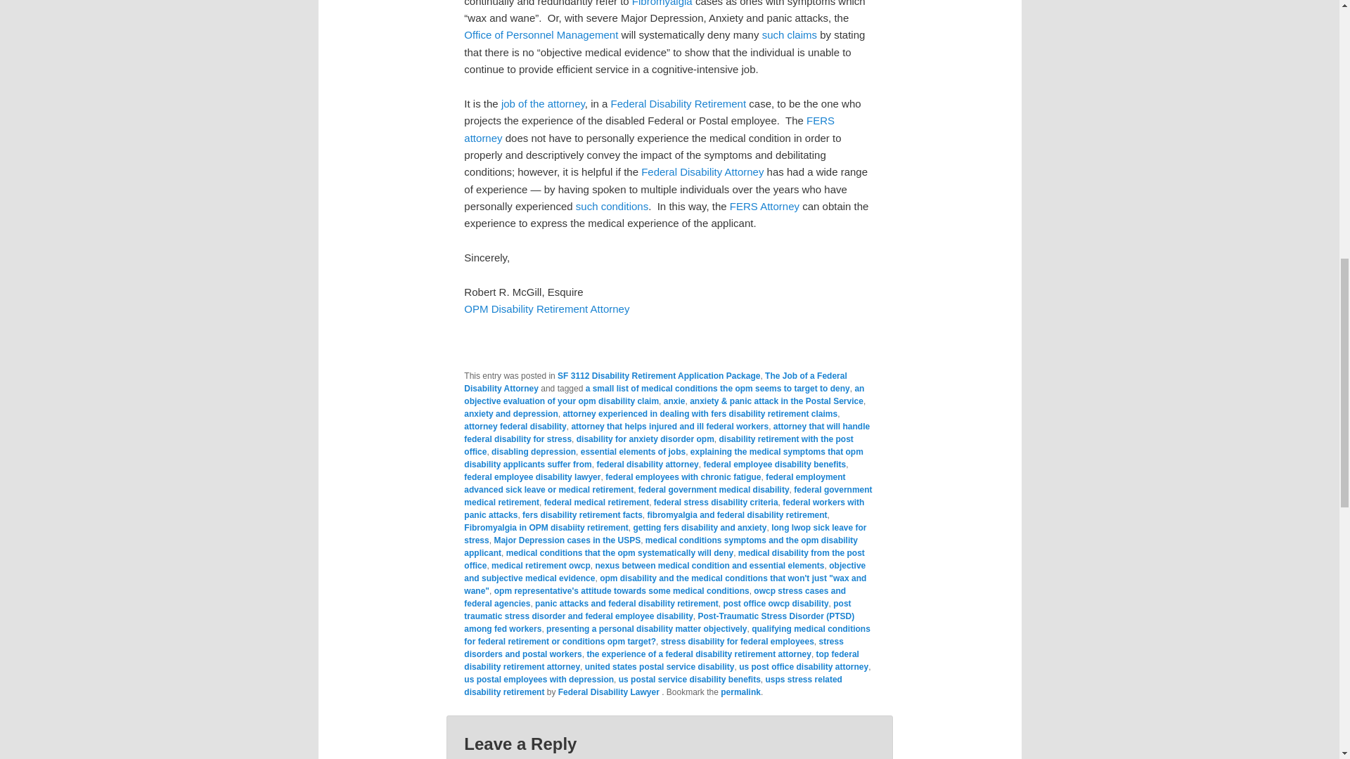 The height and width of the screenshot is (759, 1350). Describe the element at coordinates (612, 207) in the screenshot. I see `such conditions` at that location.